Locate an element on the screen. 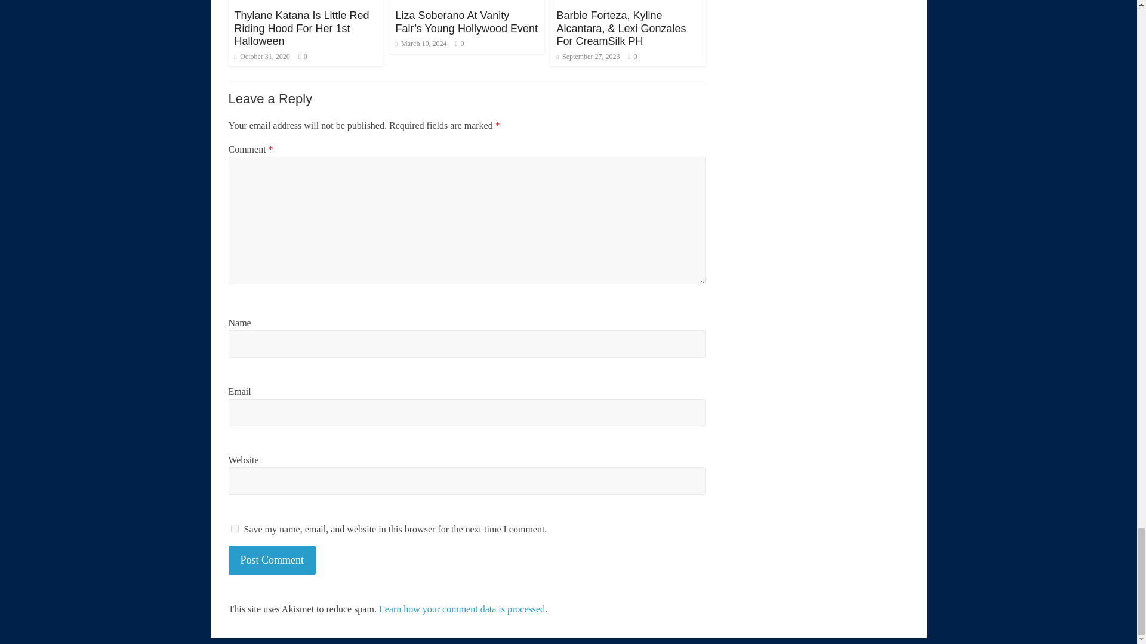 This screenshot has height=644, width=1146. yes is located at coordinates (234, 528).